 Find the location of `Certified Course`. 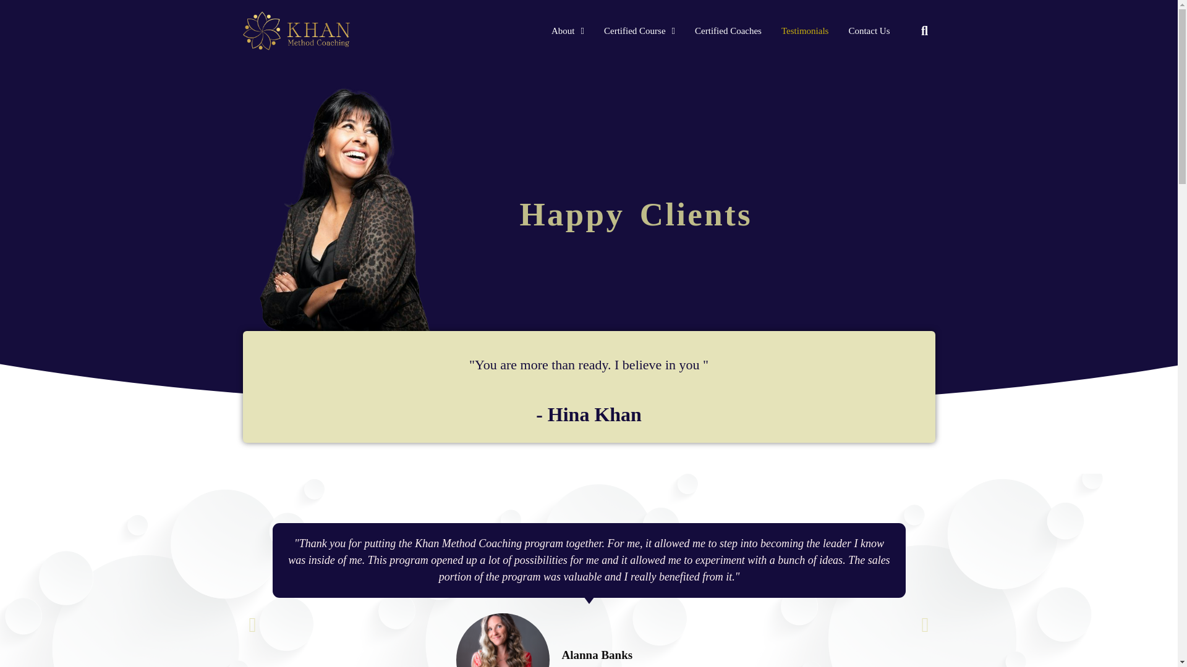

Certified Course is located at coordinates (639, 30).